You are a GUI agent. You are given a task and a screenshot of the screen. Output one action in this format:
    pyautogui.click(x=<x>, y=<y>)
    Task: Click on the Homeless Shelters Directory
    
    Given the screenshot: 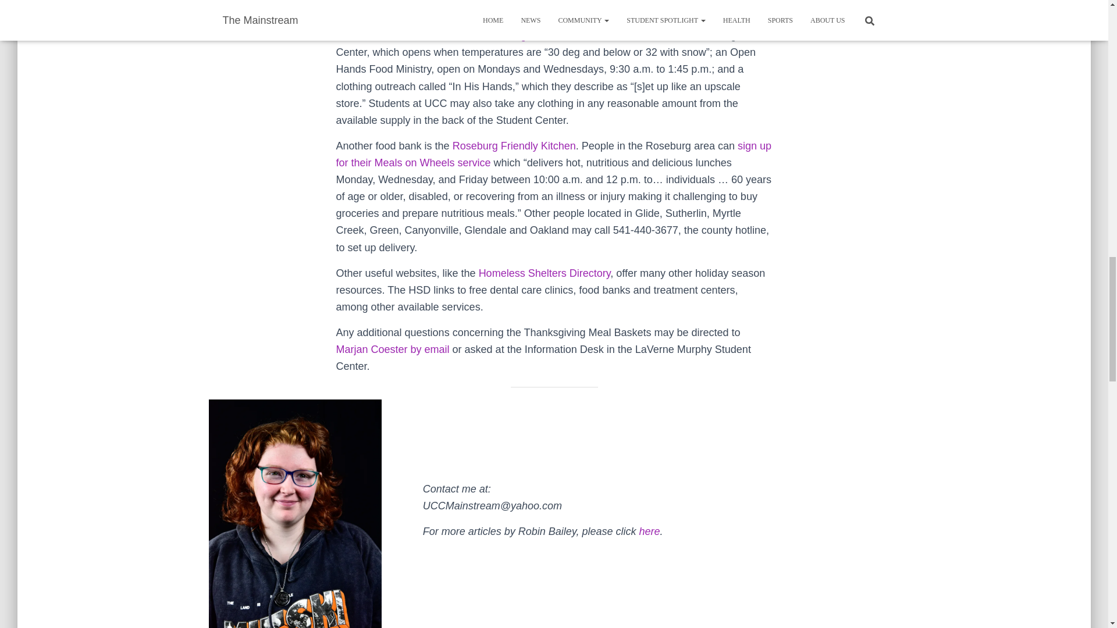 What is the action you would take?
    pyautogui.click(x=545, y=273)
    